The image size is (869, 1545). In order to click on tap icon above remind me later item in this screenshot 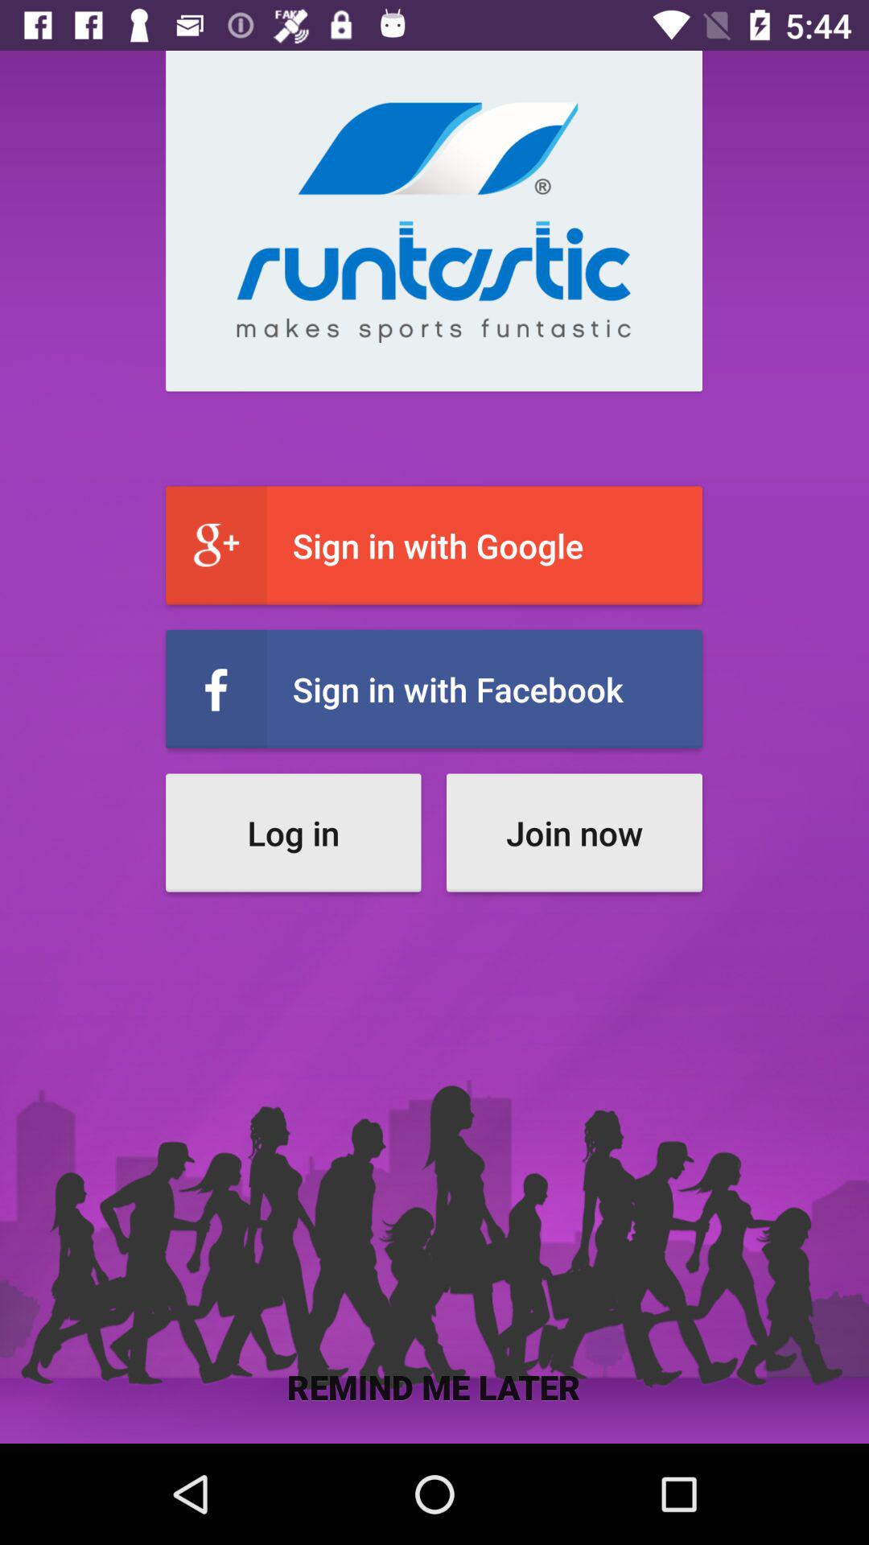, I will do `click(293, 832)`.